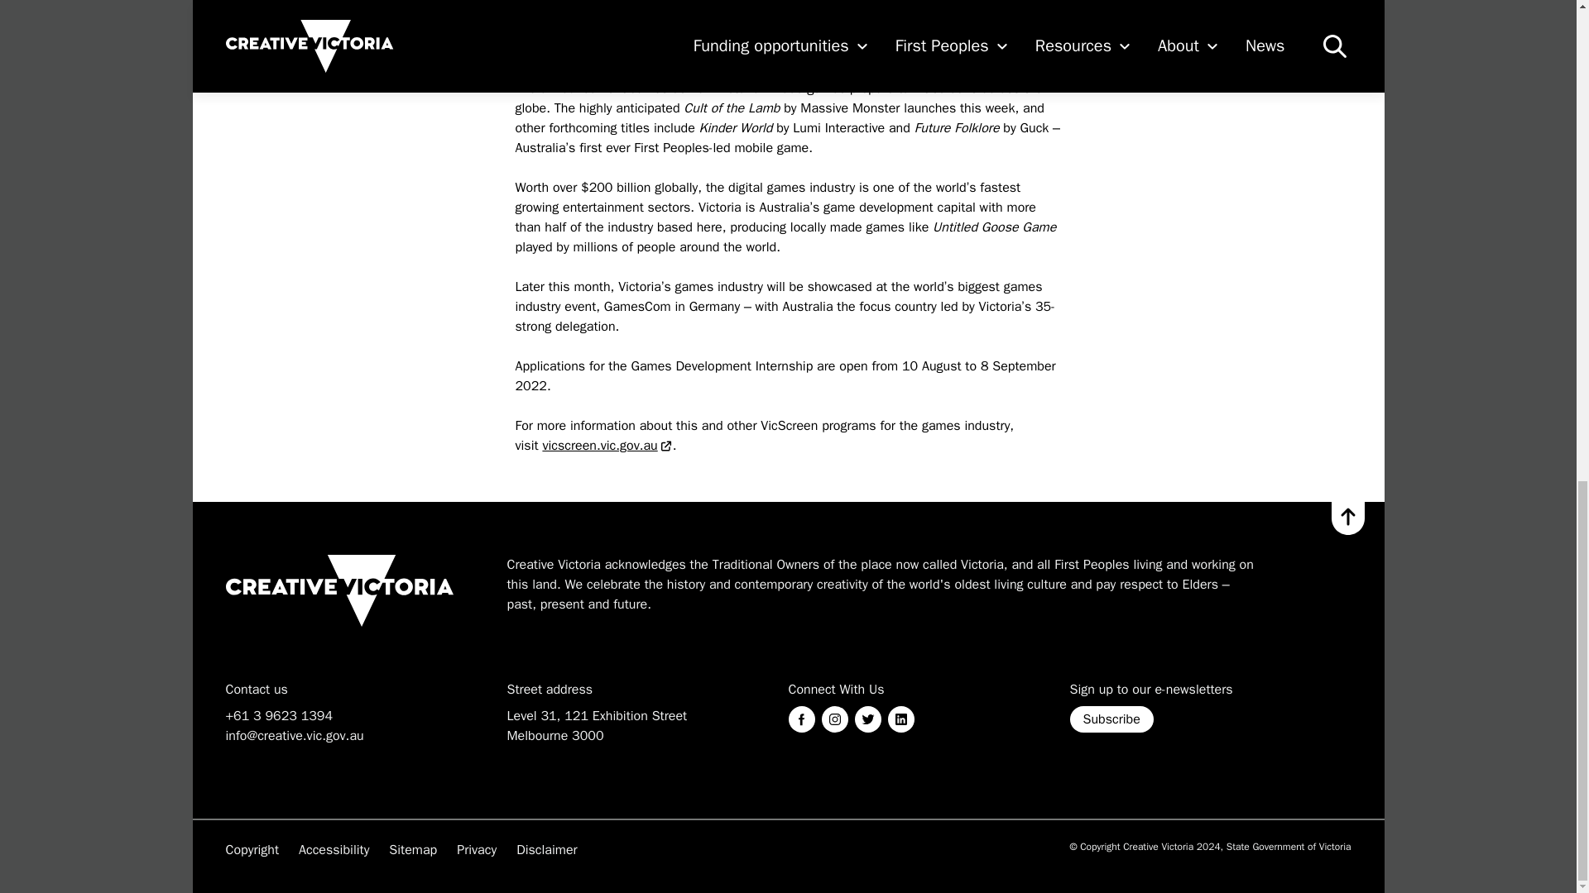 This screenshot has height=893, width=1589. Describe the element at coordinates (607, 445) in the screenshot. I see `vicscreen.vic.gov.au` at that location.